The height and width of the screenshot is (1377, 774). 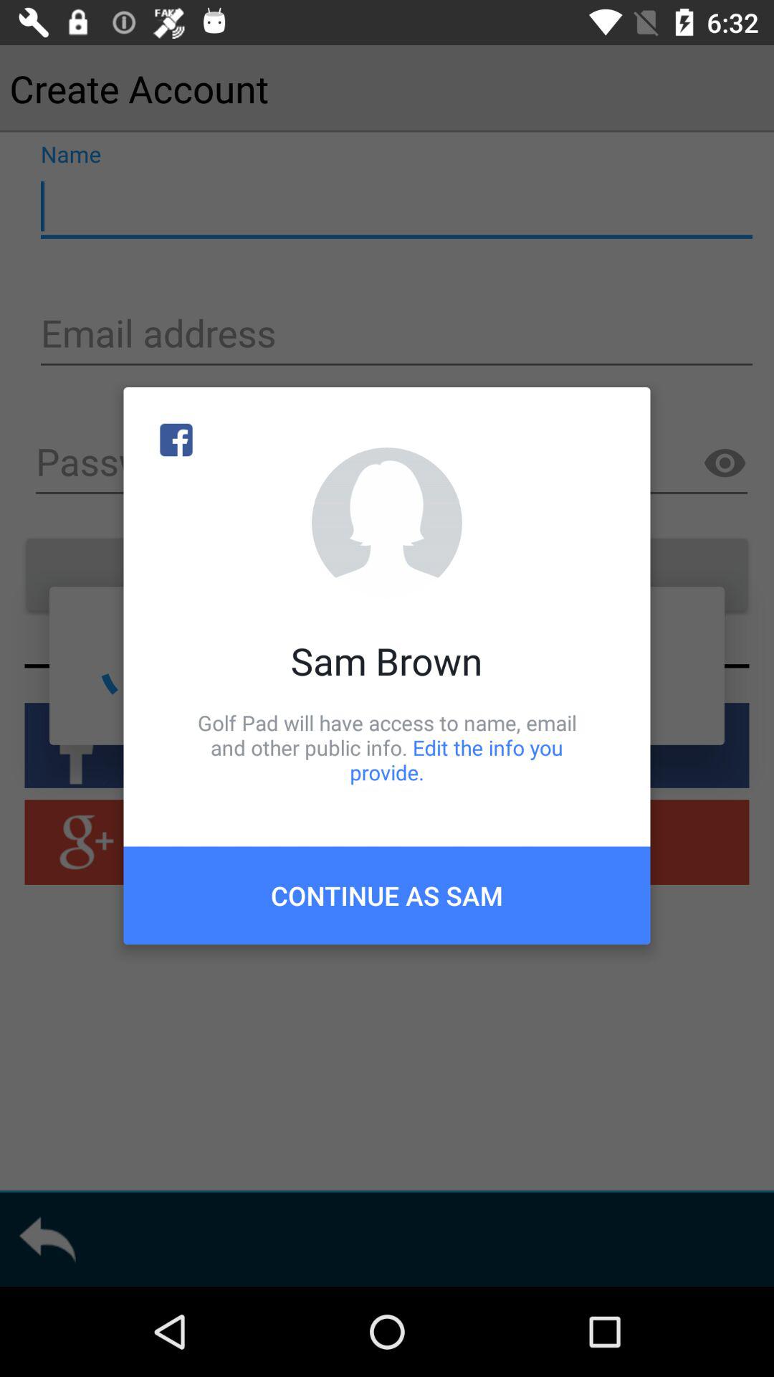 I want to click on click the item above the continue as sam, so click(x=387, y=747).